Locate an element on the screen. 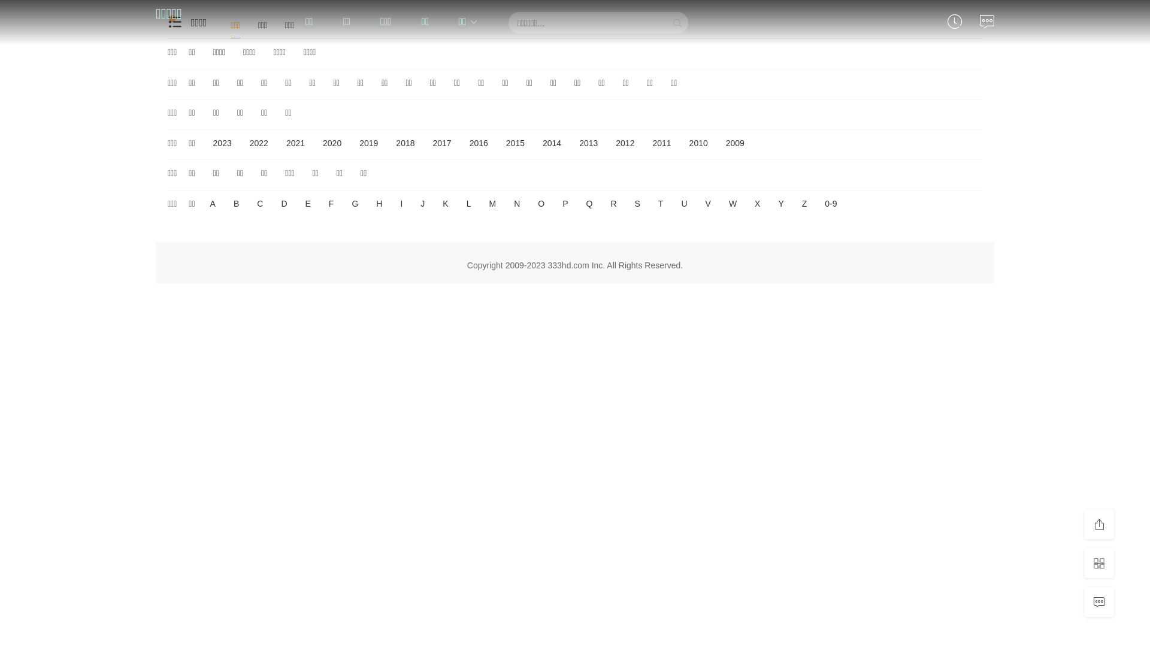  2019 is located at coordinates (369, 144).